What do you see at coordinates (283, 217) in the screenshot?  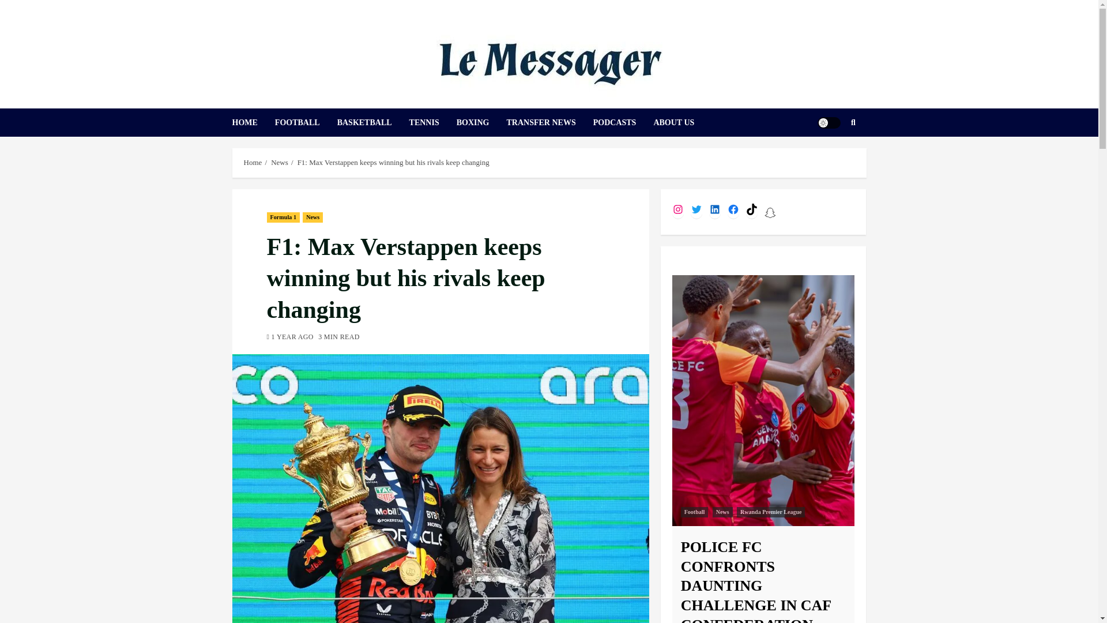 I see `Formula 1` at bounding box center [283, 217].